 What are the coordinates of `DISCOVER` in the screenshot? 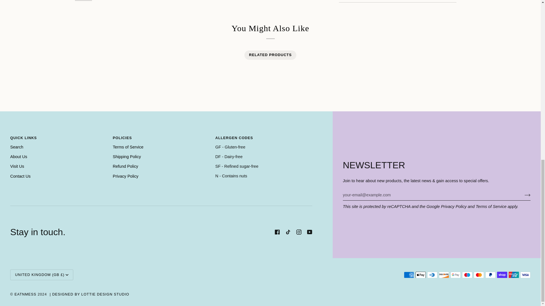 It's located at (444, 275).